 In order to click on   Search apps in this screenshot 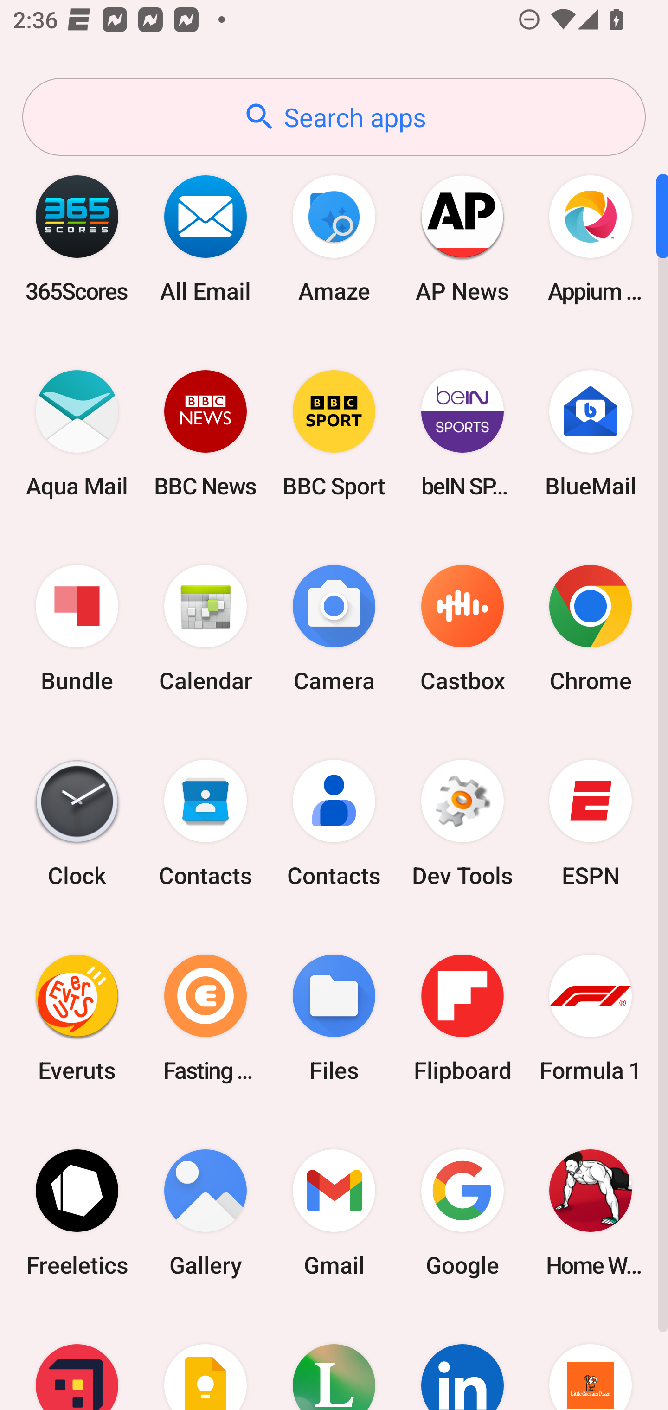, I will do `click(334, 117)`.